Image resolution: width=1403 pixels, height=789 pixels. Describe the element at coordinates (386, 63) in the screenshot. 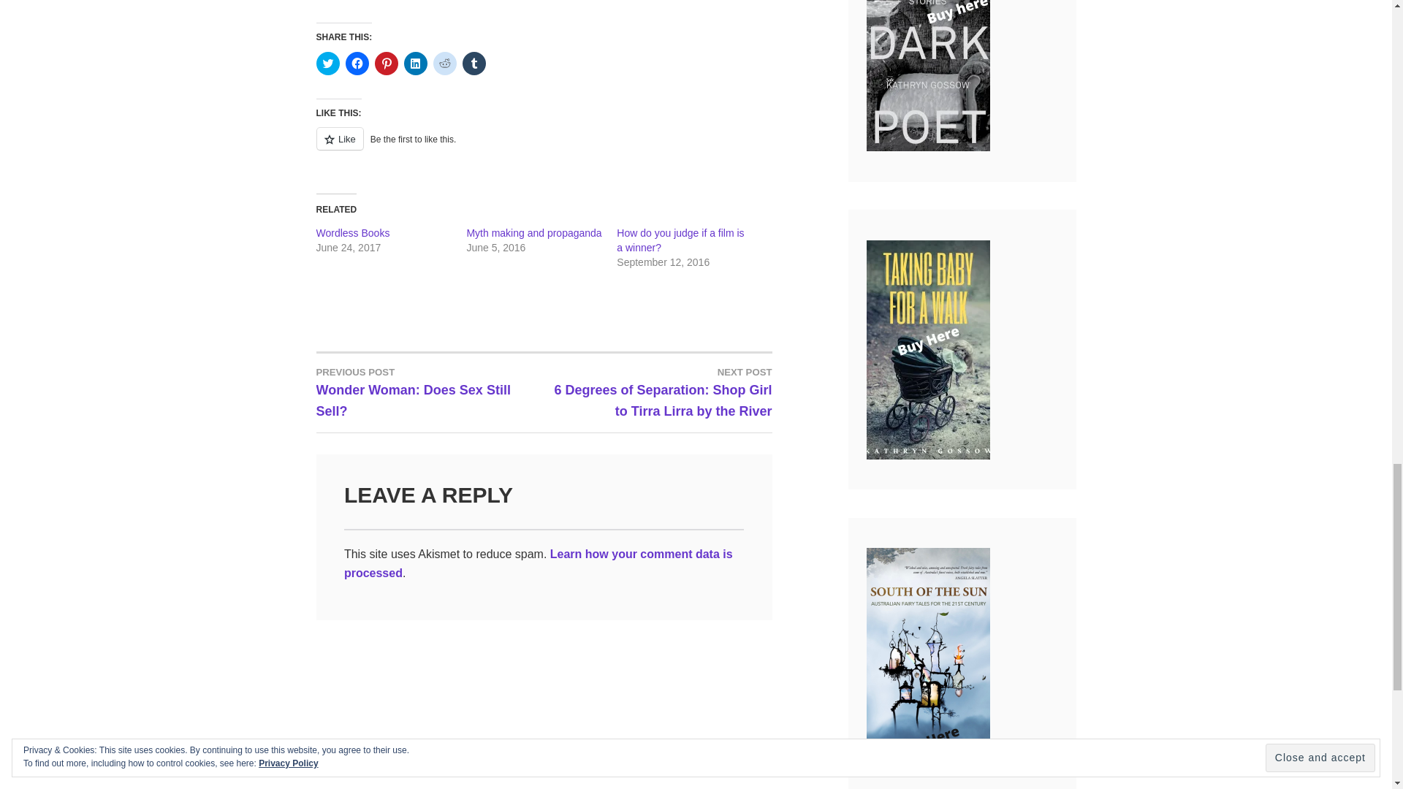

I see `Click to share on Twitter` at that location.